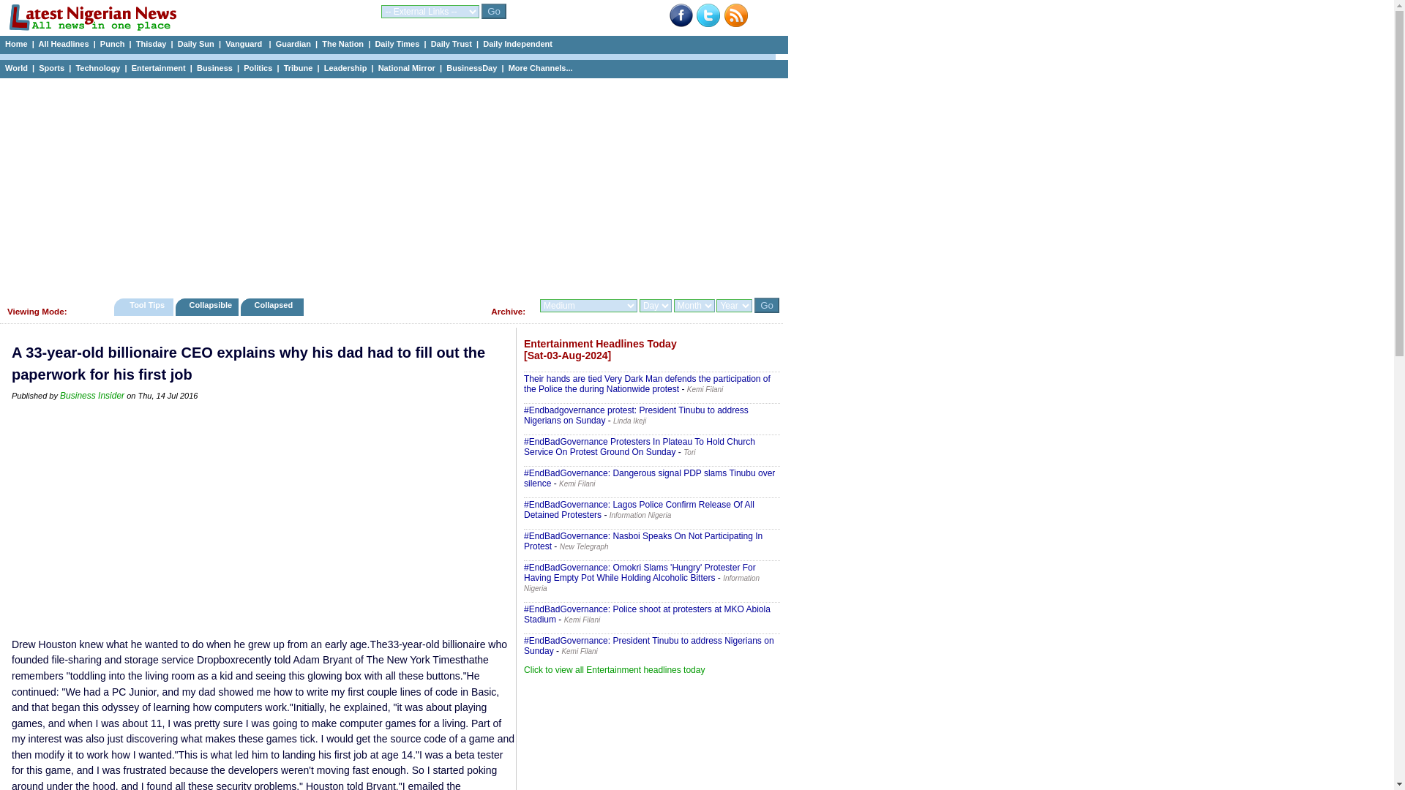  Describe the element at coordinates (244, 44) in the screenshot. I see `Vanguard` at that location.